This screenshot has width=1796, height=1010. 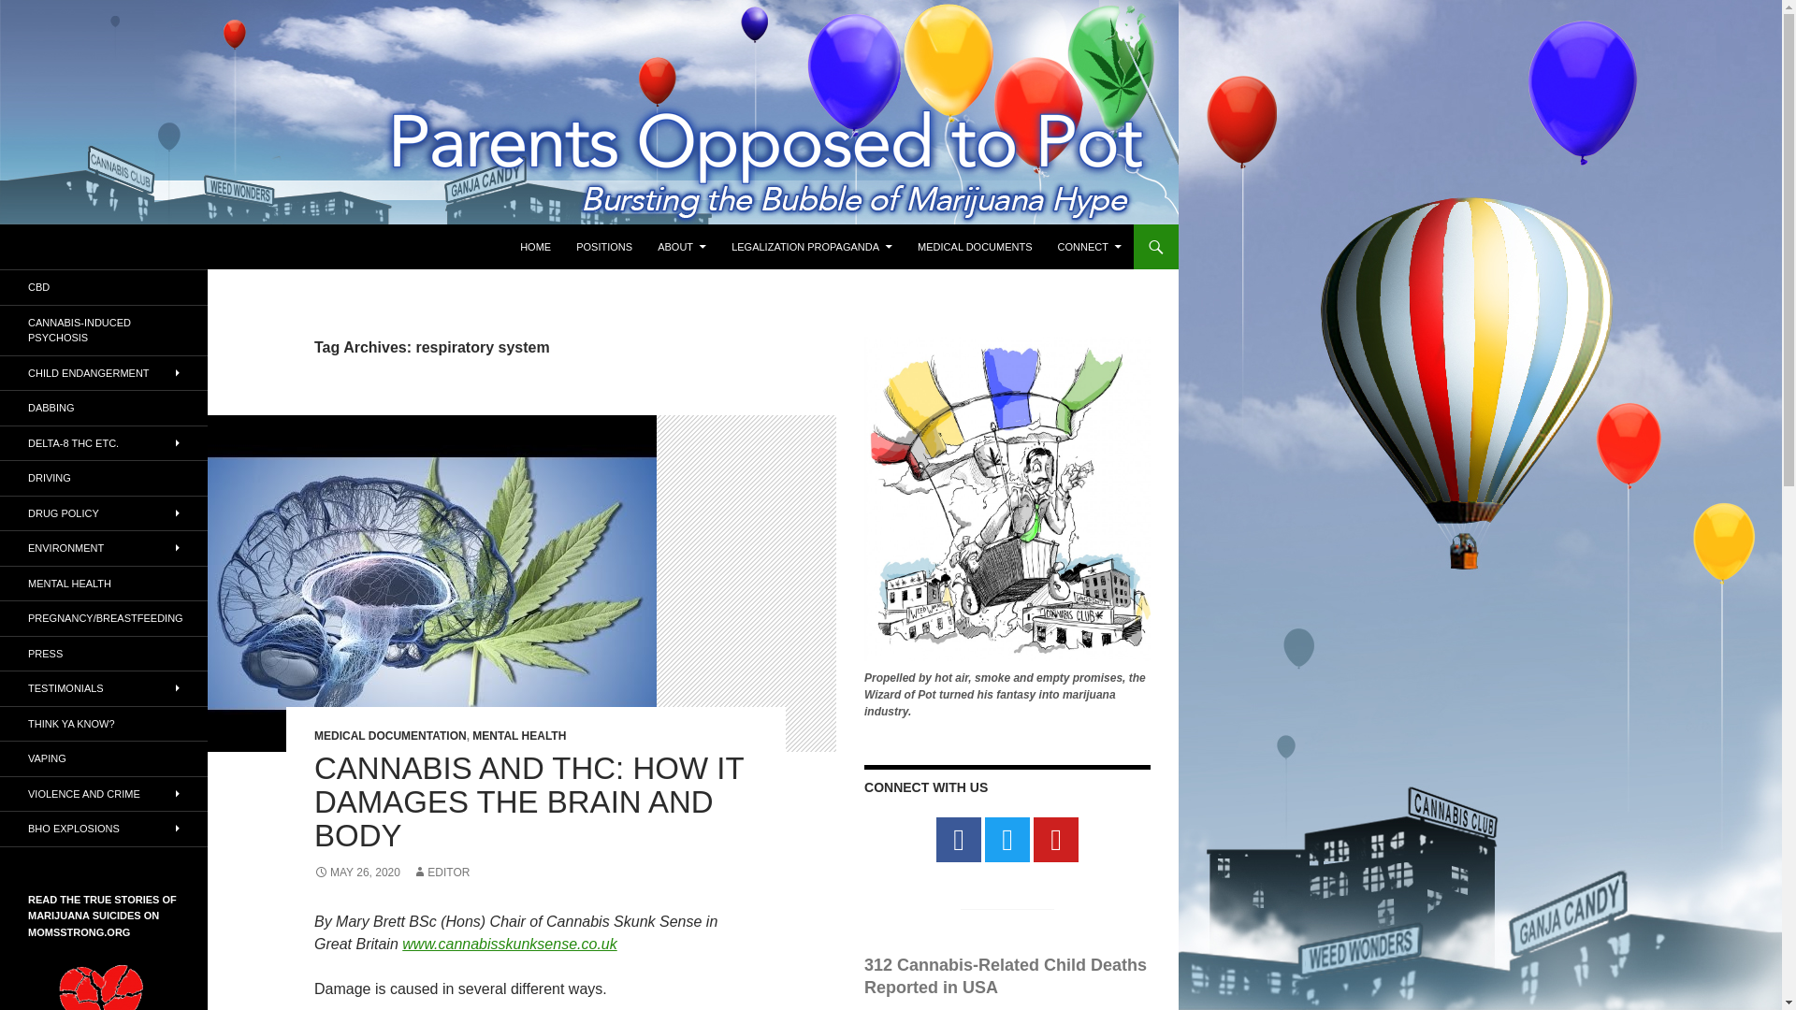 I want to click on youtube, so click(x=1056, y=840).